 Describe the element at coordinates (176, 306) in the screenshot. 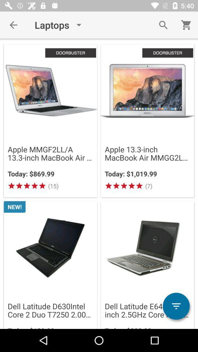

I see `click on the blue button which is at the right bottom of the page` at that location.